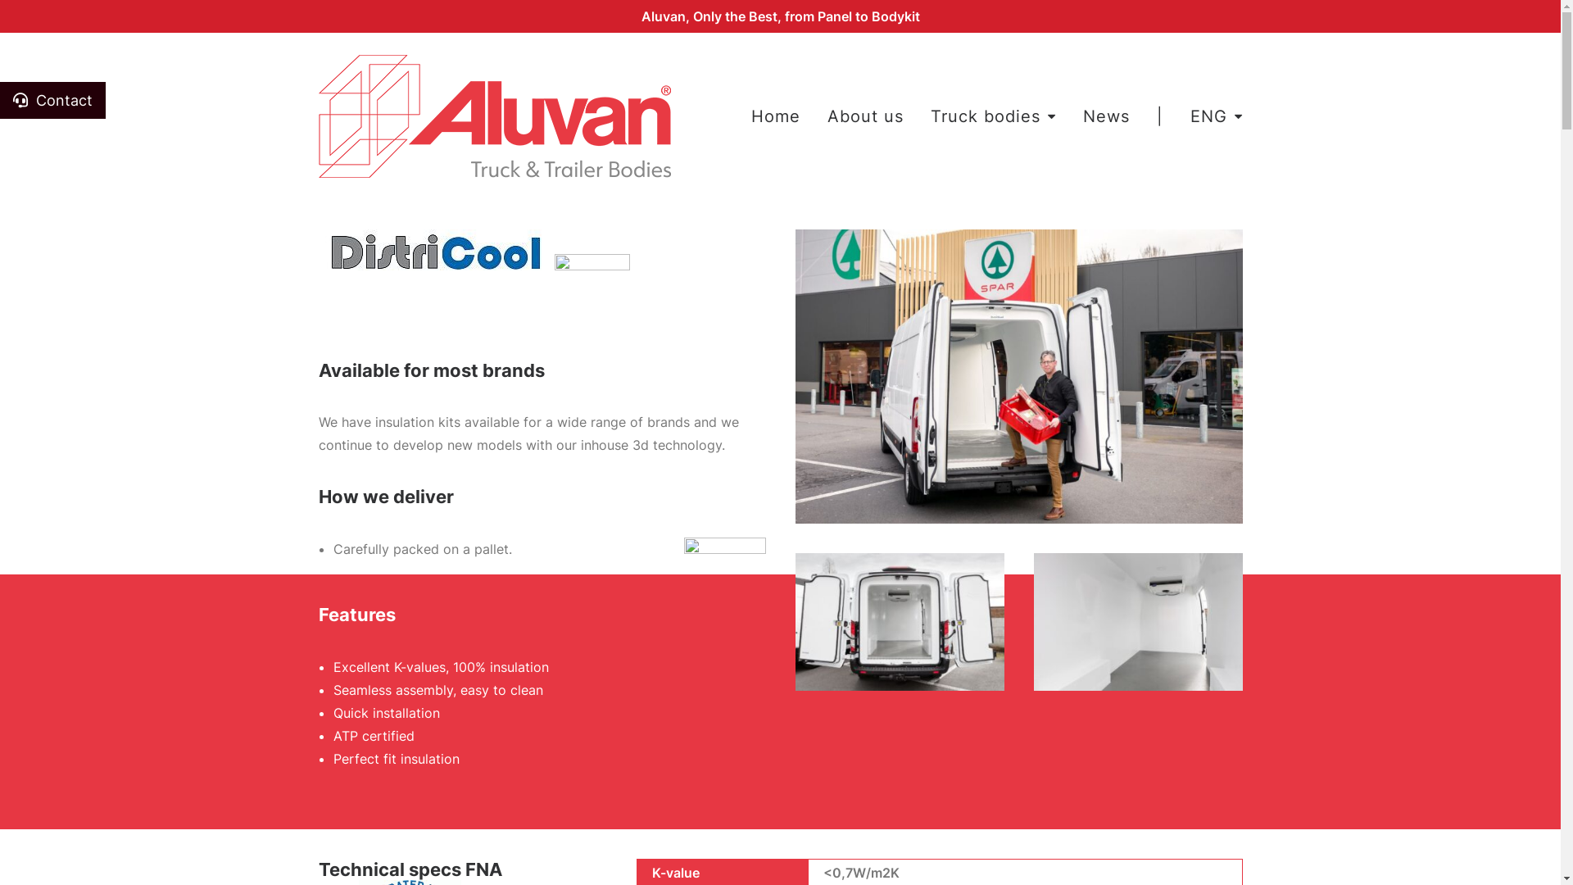  Describe the element at coordinates (1160, 116) in the screenshot. I see `|` at that location.